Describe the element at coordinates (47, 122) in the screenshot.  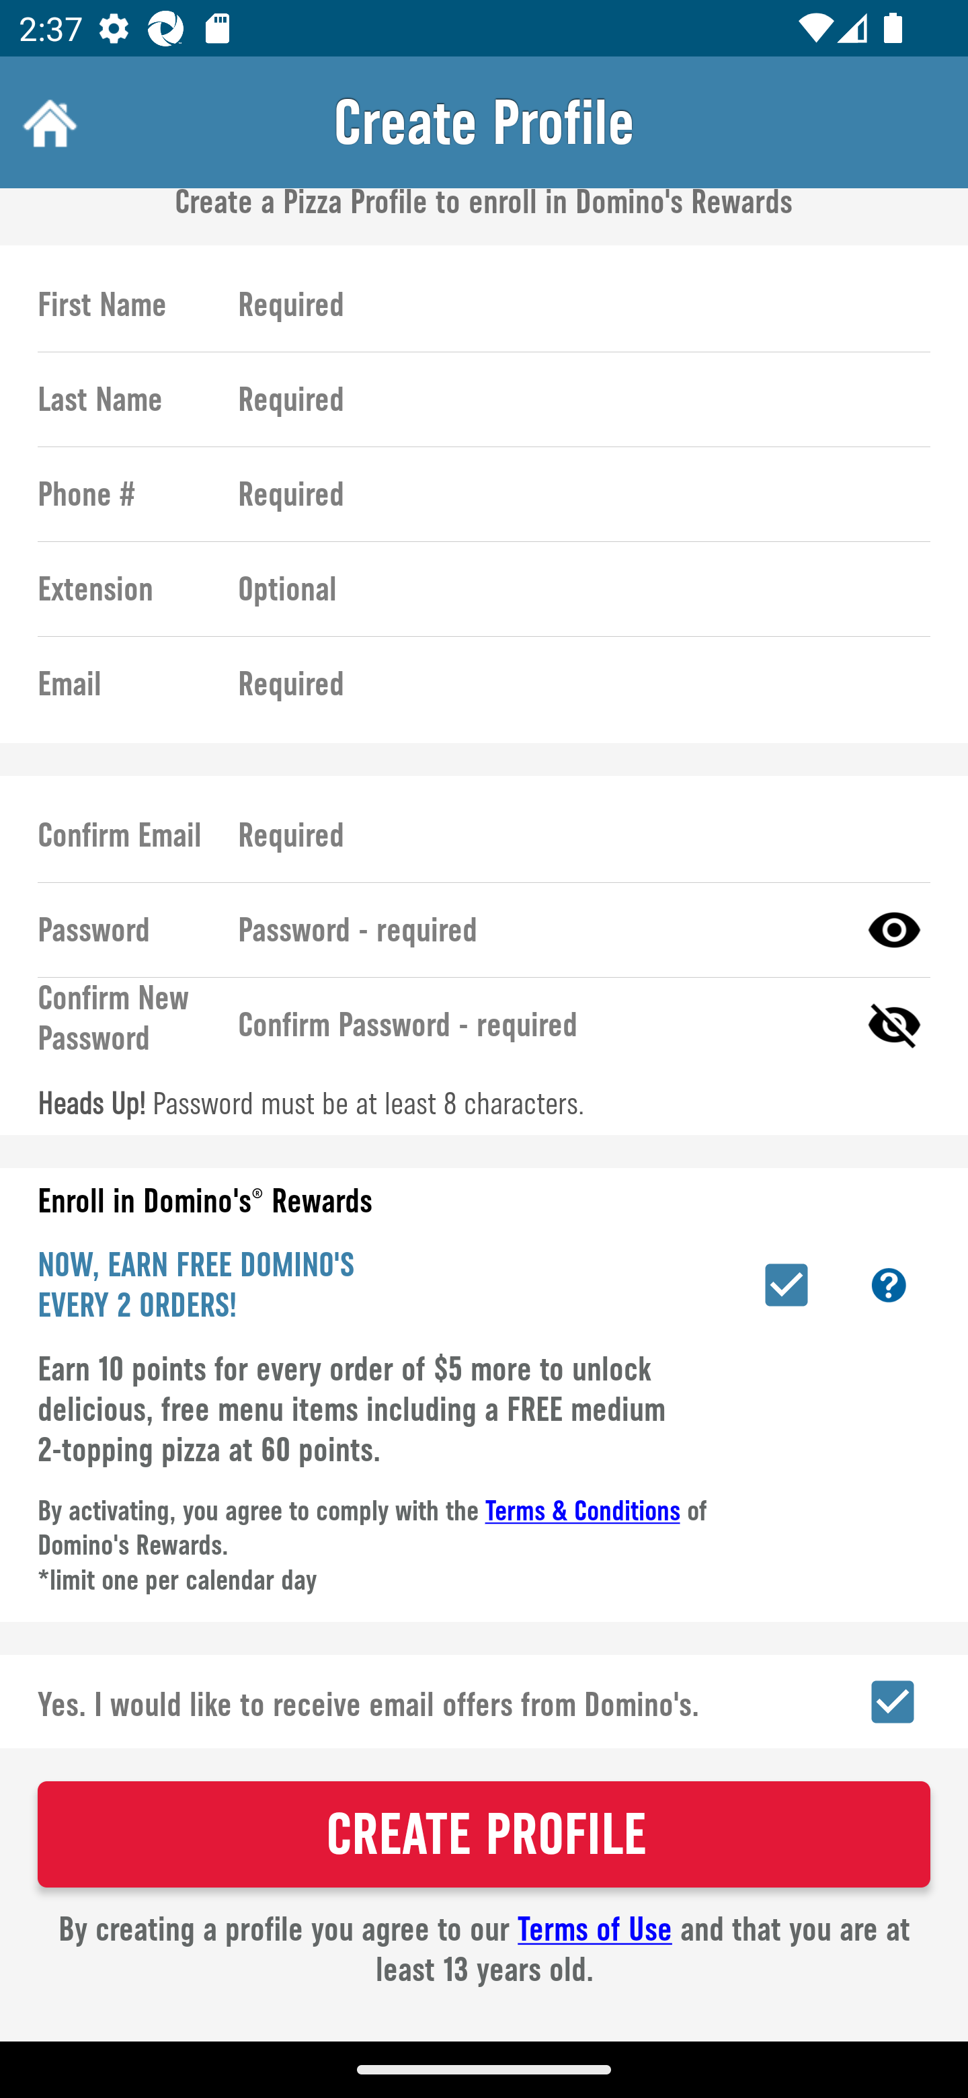
I see `Home` at that location.